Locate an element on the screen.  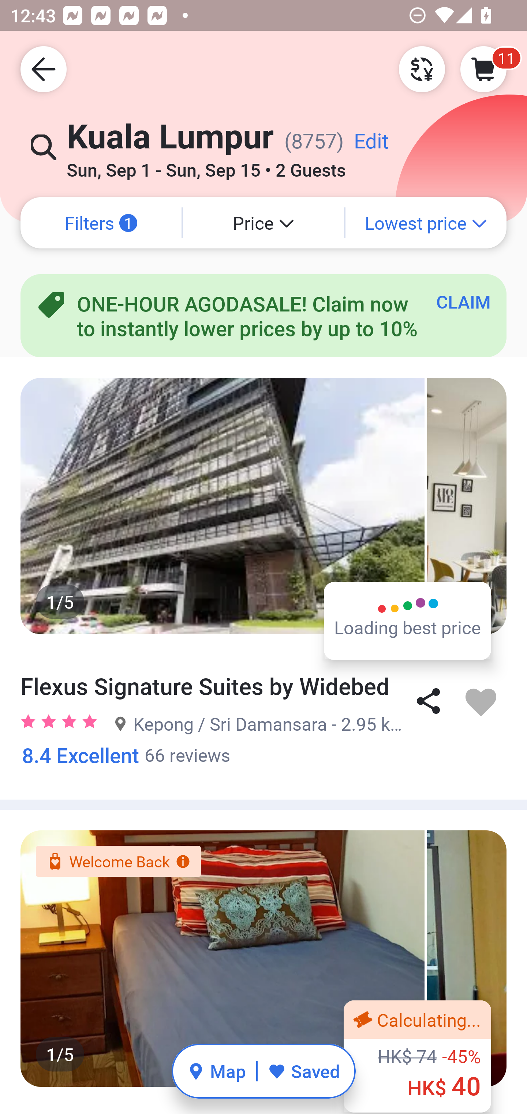
Map is located at coordinates (217, 1071).